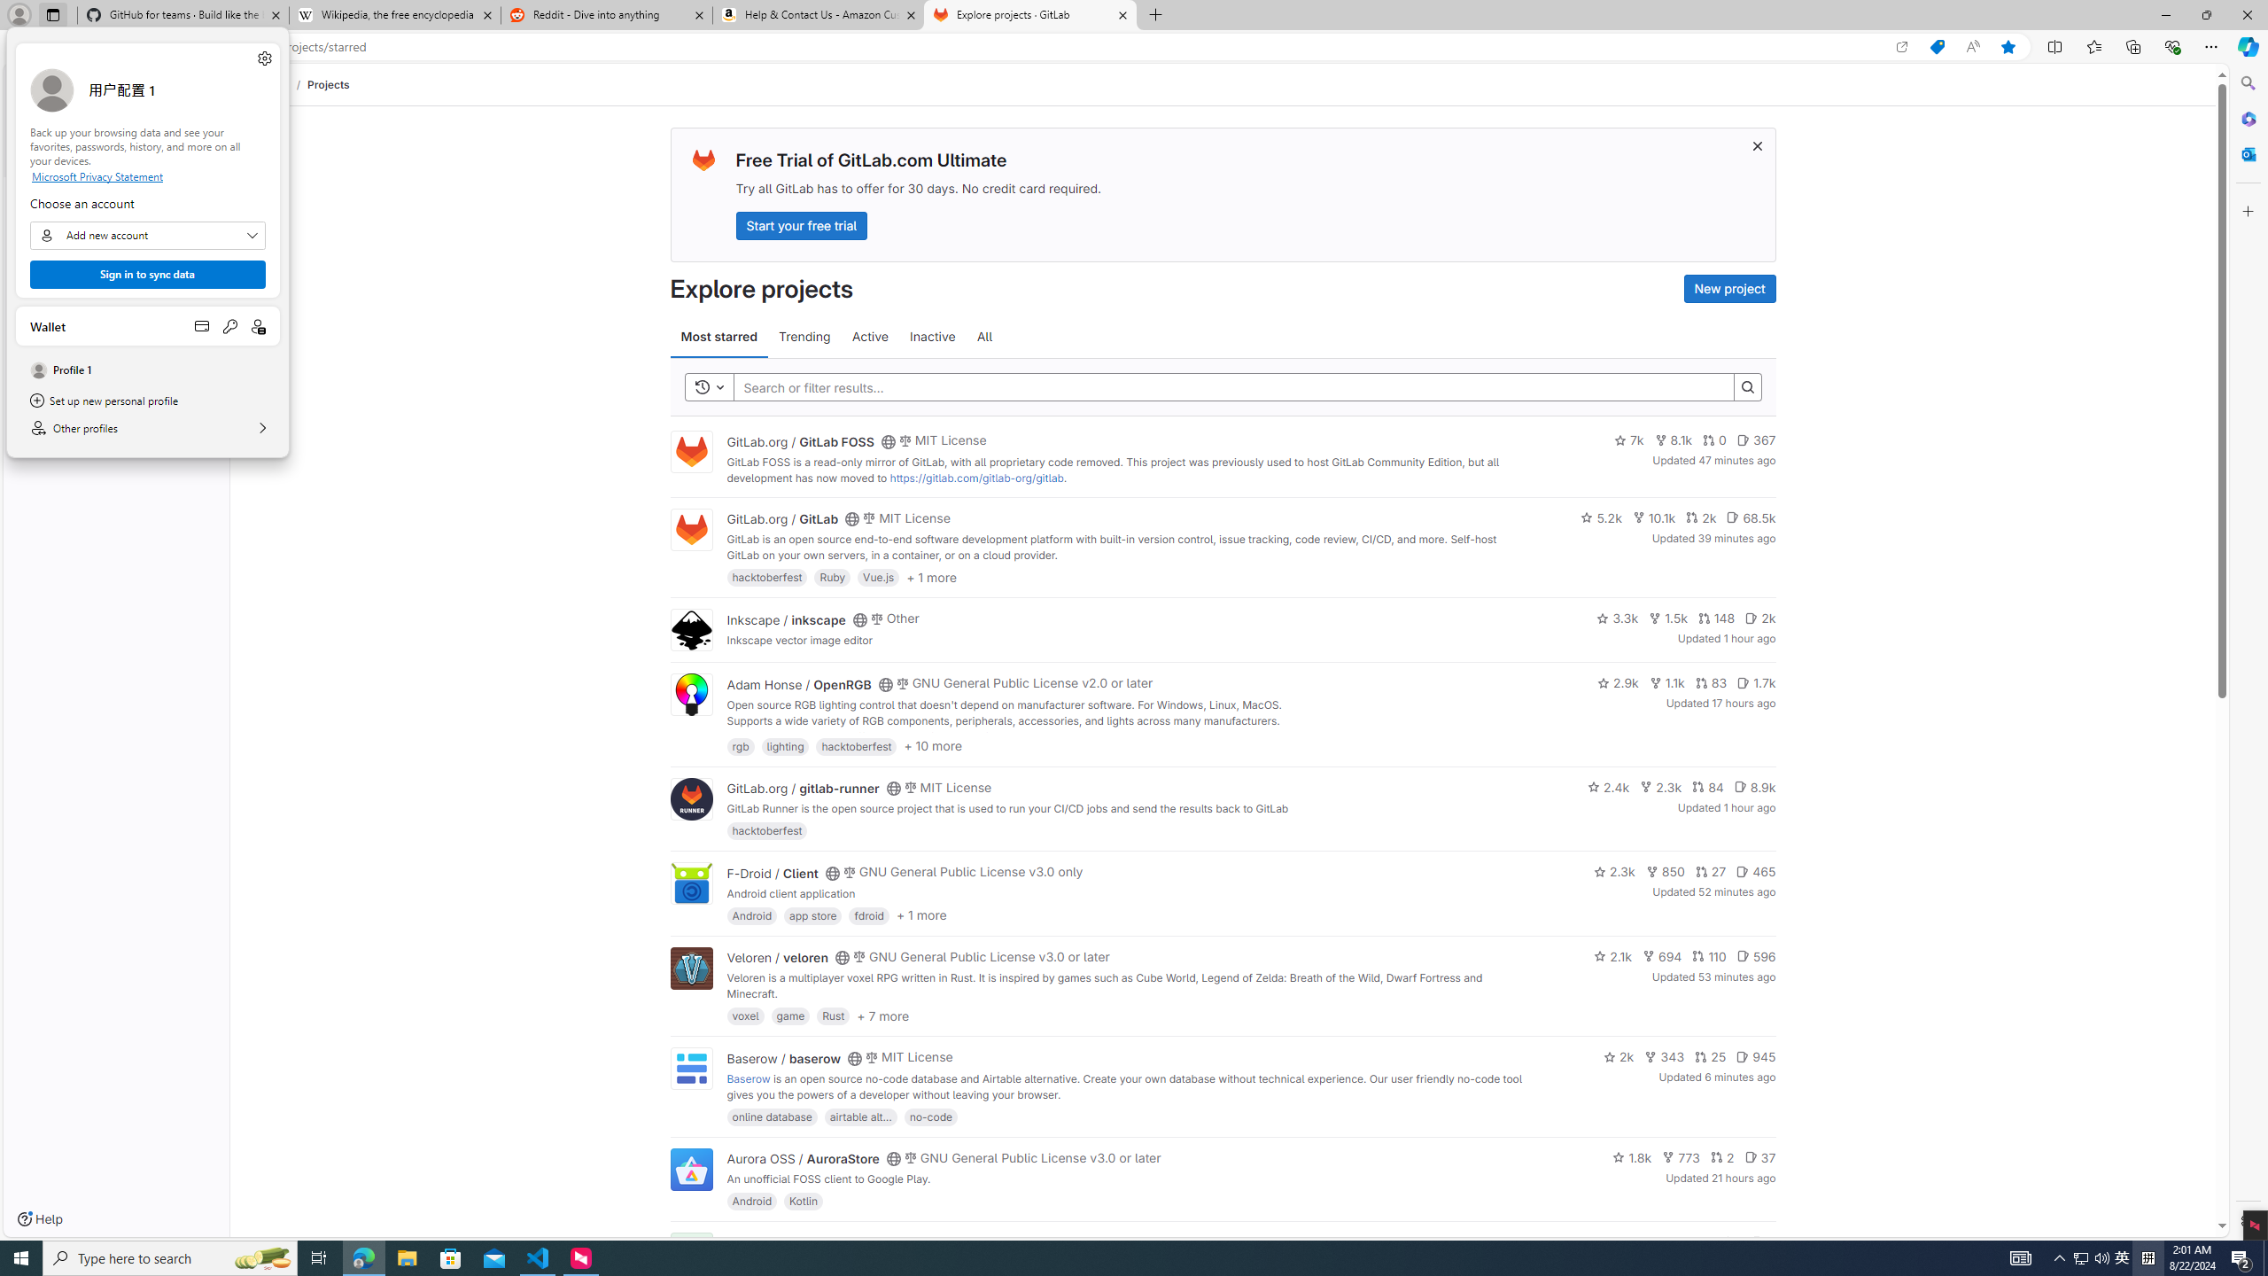  What do you see at coordinates (1759, 1157) in the screenshot?
I see `37` at bounding box center [1759, 1157].